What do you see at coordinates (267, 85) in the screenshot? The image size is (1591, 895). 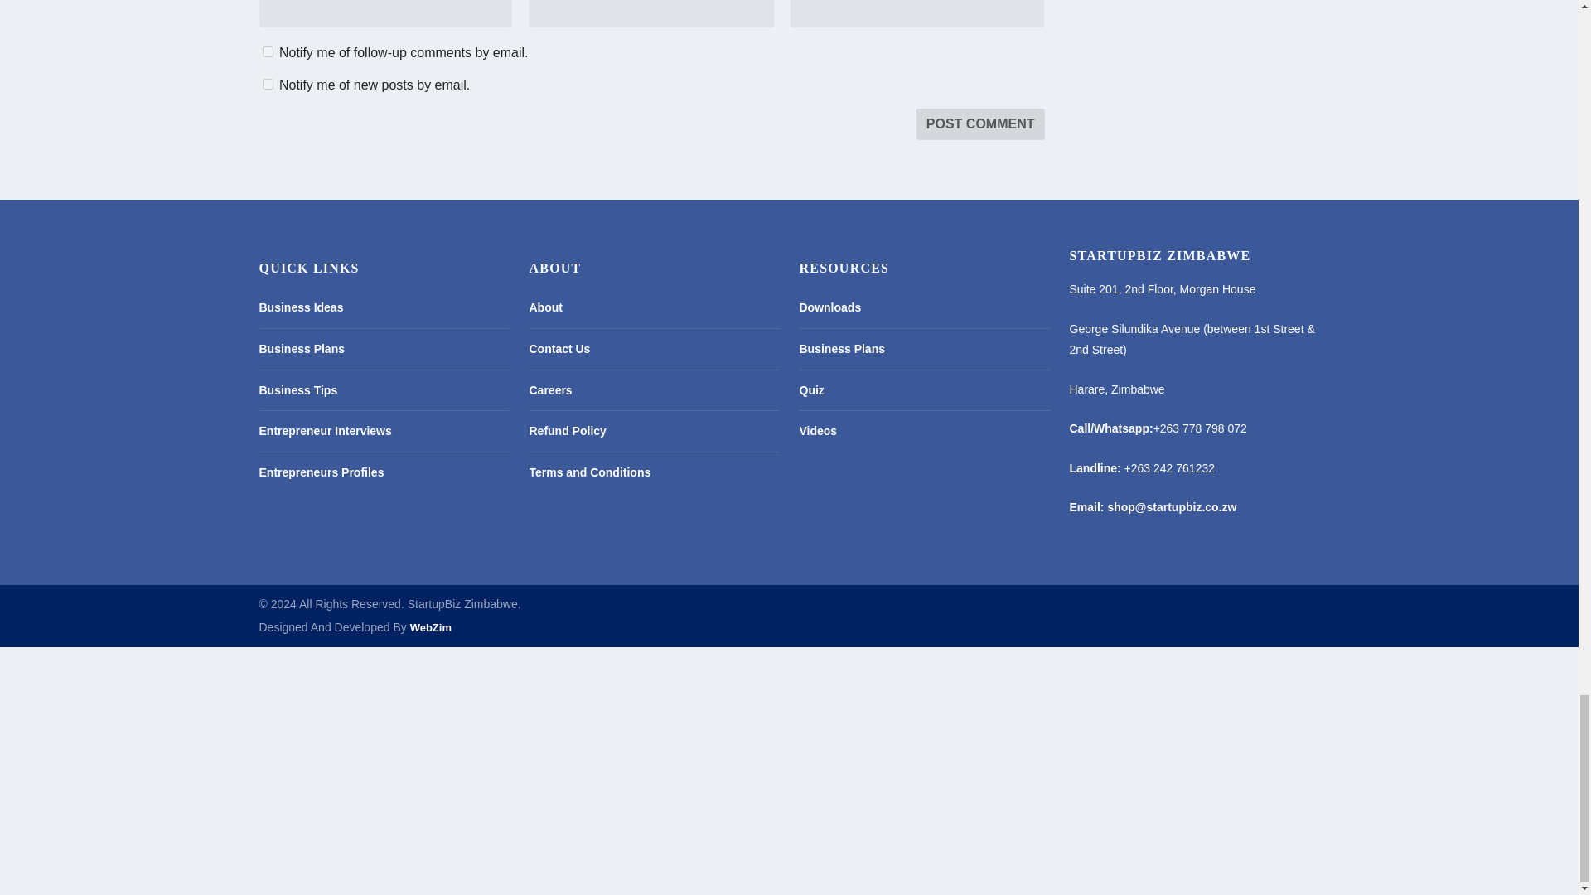 I see `subscribe` at bounding box center [267, 85].